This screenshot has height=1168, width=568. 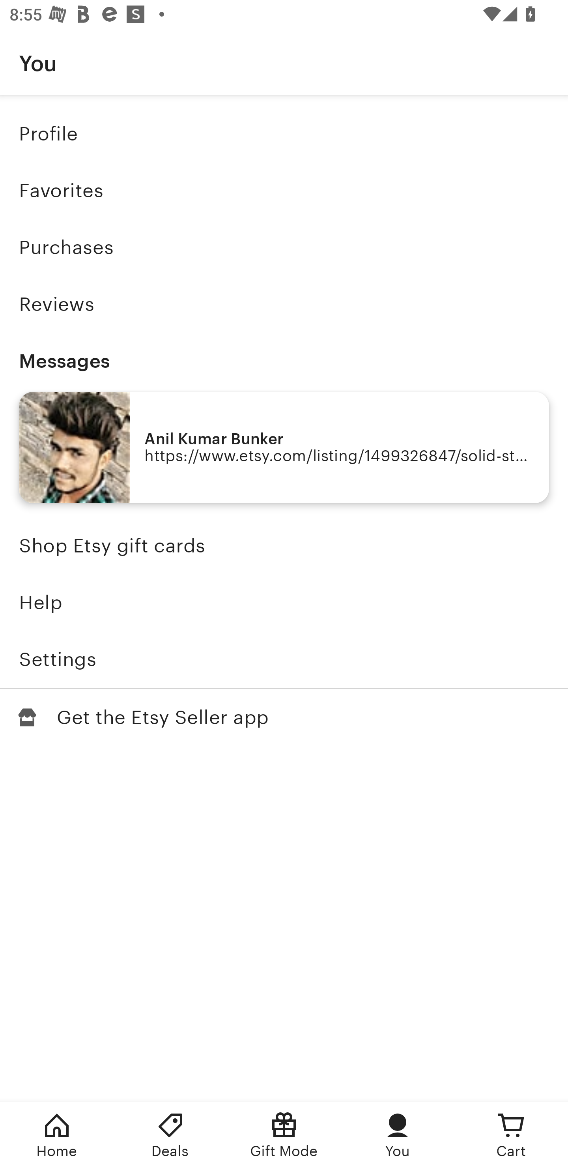 I want to click on Favorites, so click(x=284, y=191).